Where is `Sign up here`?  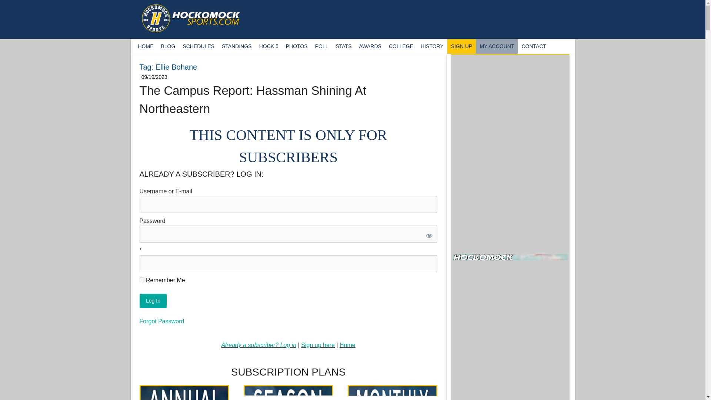
Sign up here is located at coordinates (318, 345).